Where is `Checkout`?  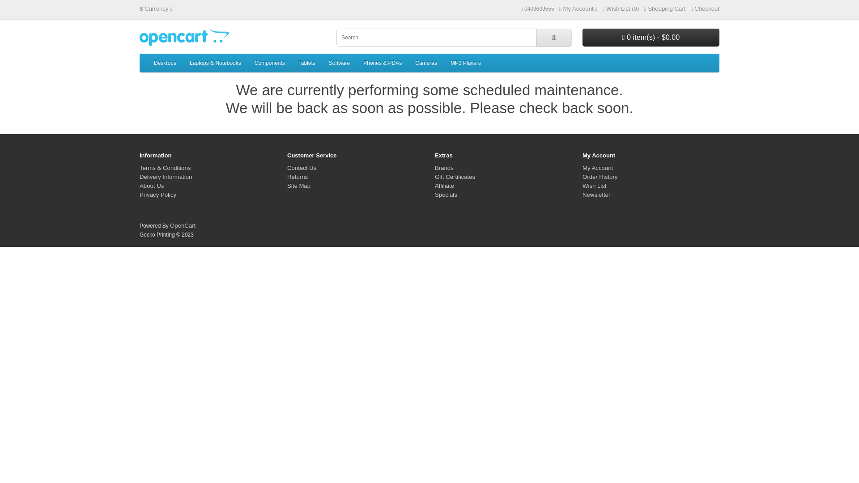 Checkout is located at coordinates (705, 9).